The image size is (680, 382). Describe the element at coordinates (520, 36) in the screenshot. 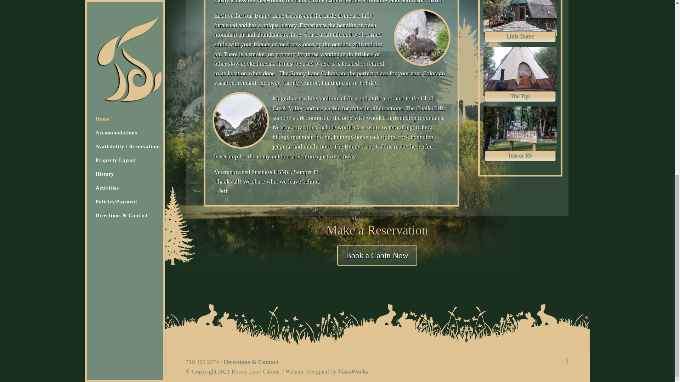

I see `Little Dome` at that location.